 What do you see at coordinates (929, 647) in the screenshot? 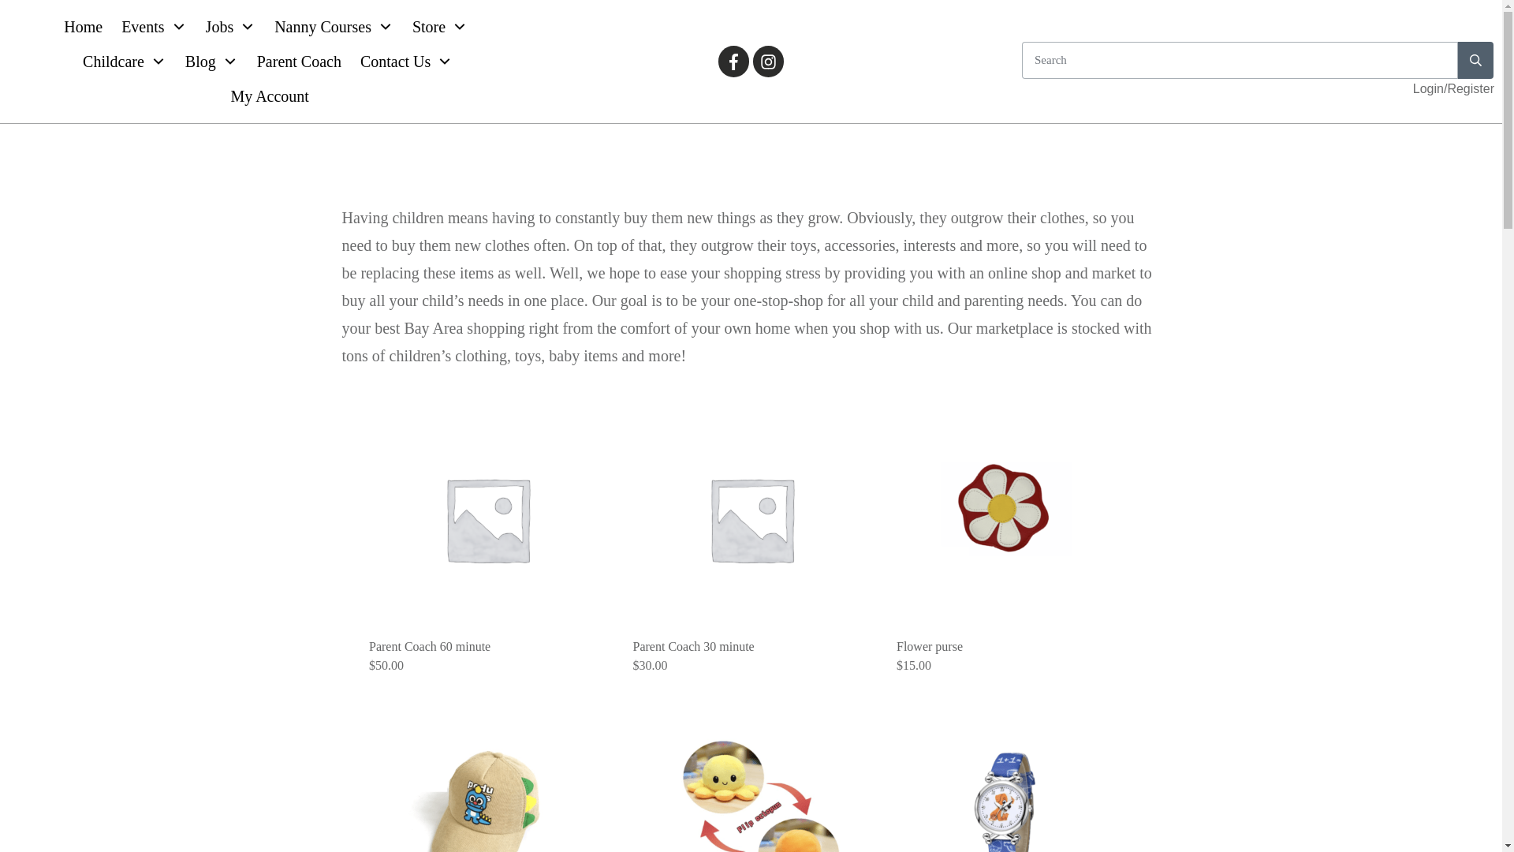
I see `Flower purse` at bounding box center [929, 647].